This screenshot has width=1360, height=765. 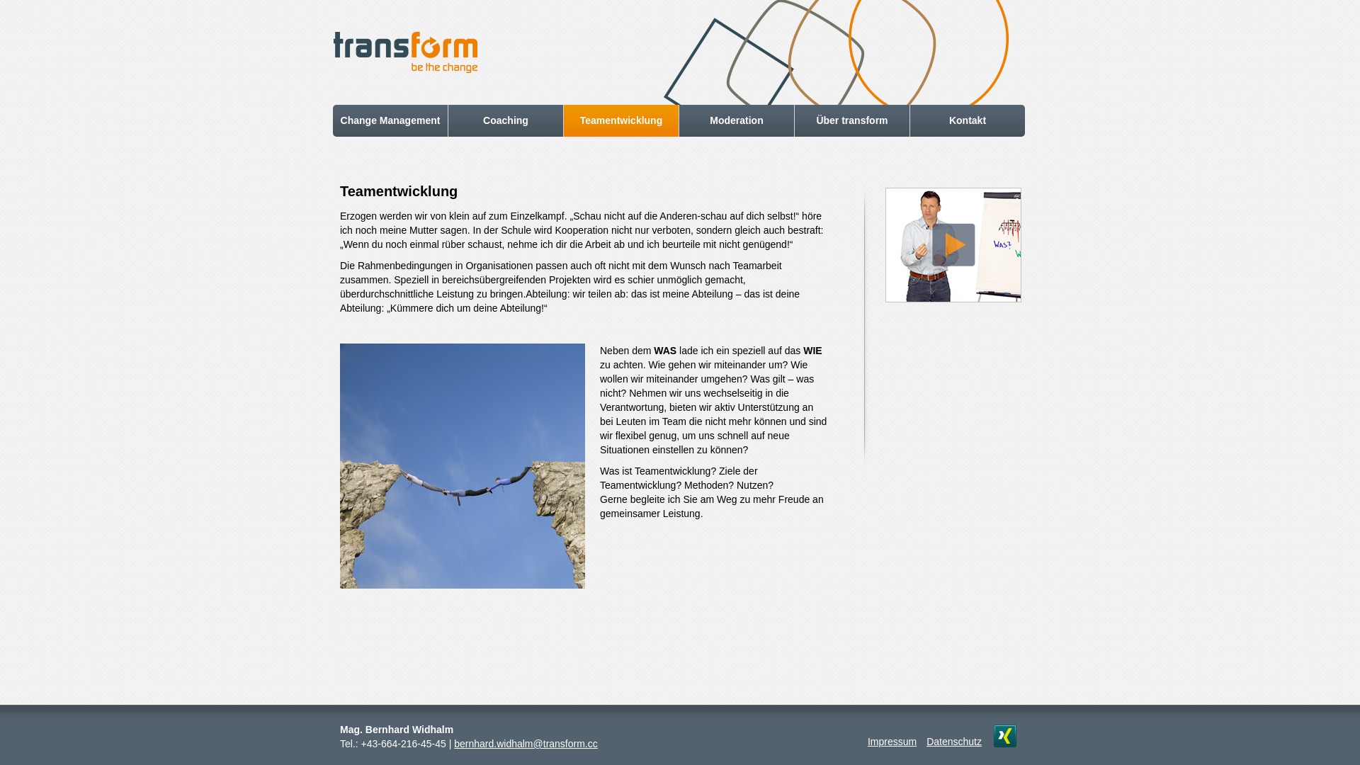 What do you see at coordinates (892, 742) in the screenshot?
I see `Impressum` at bounding box center [892, 742].